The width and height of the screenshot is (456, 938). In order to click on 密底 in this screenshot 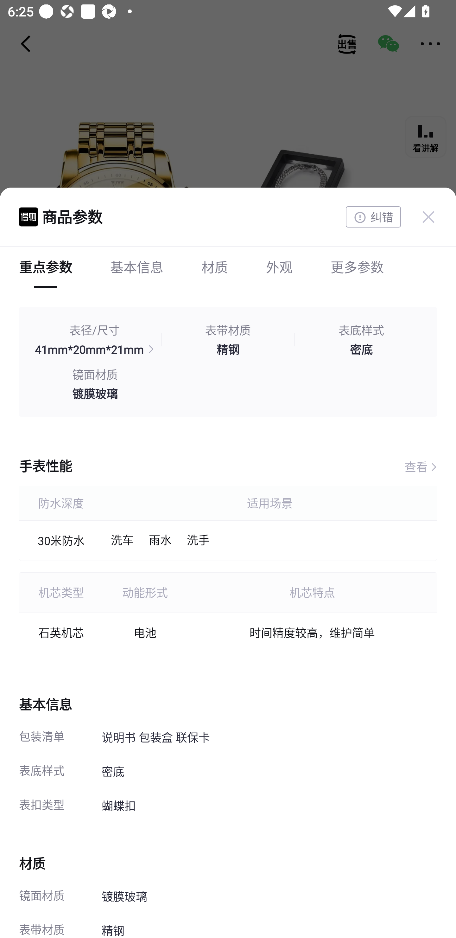, I will do `click(269, 772)`.